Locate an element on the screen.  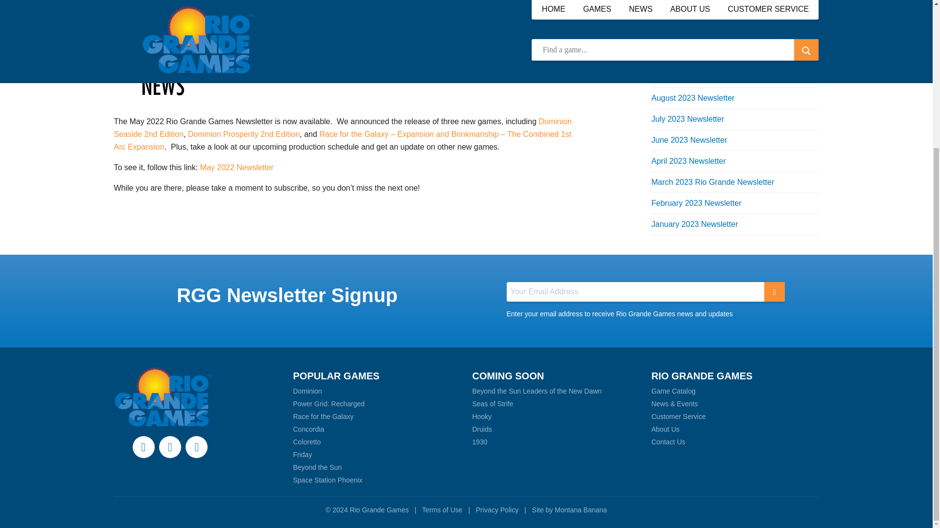
Dominion is located at coordinates (306, 391).